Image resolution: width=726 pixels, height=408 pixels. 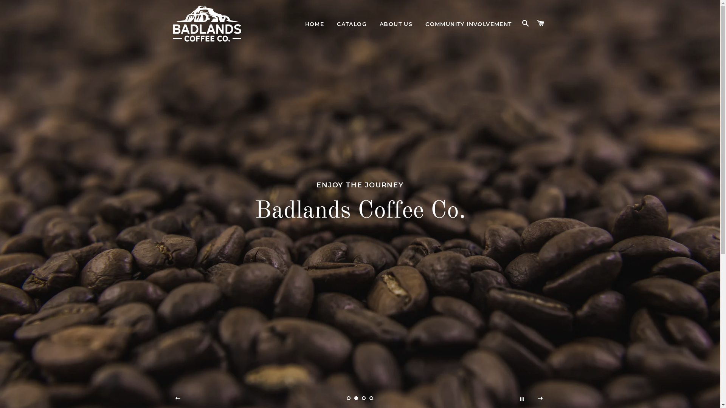 What do you see at coordinates (468, 24) in the screenshot?
I see `COMMUNITY INVOLVEMENT` at bounding box center [468, 24].